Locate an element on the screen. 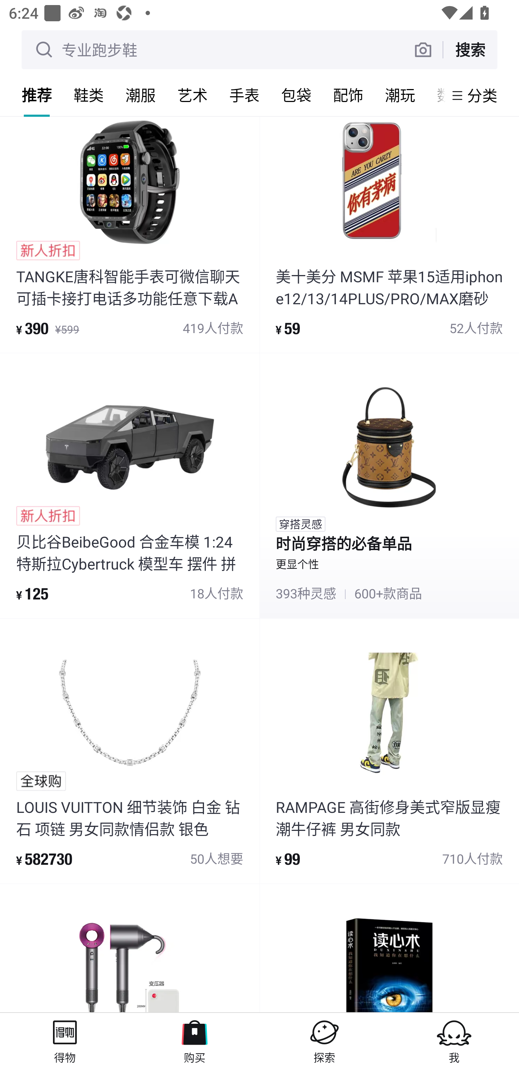  推荐 is located at coordinates (37, 95).